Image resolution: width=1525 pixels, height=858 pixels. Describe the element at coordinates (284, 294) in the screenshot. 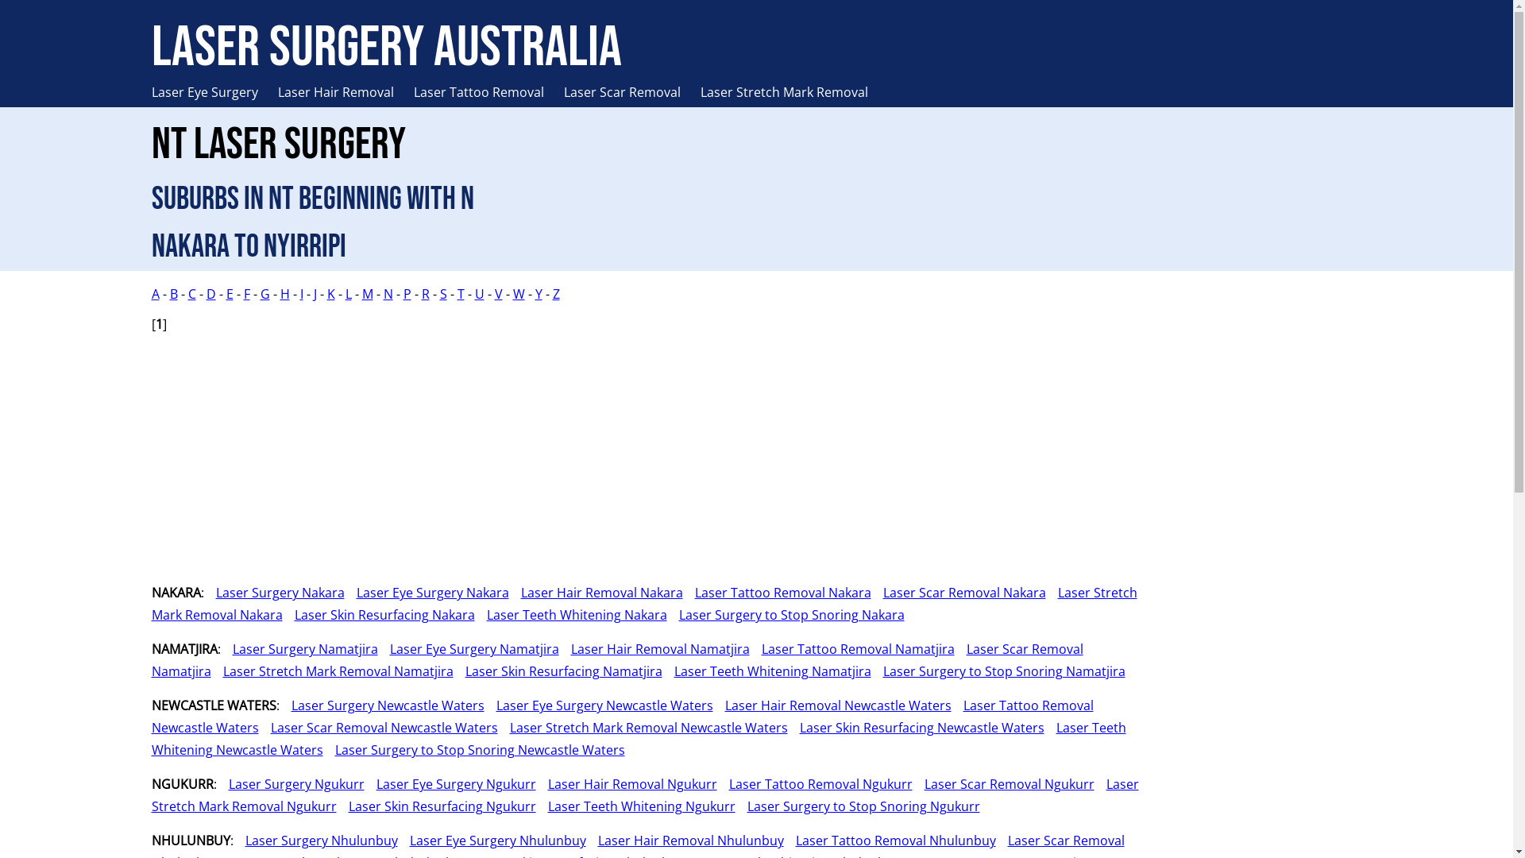

I see `H` at that location.